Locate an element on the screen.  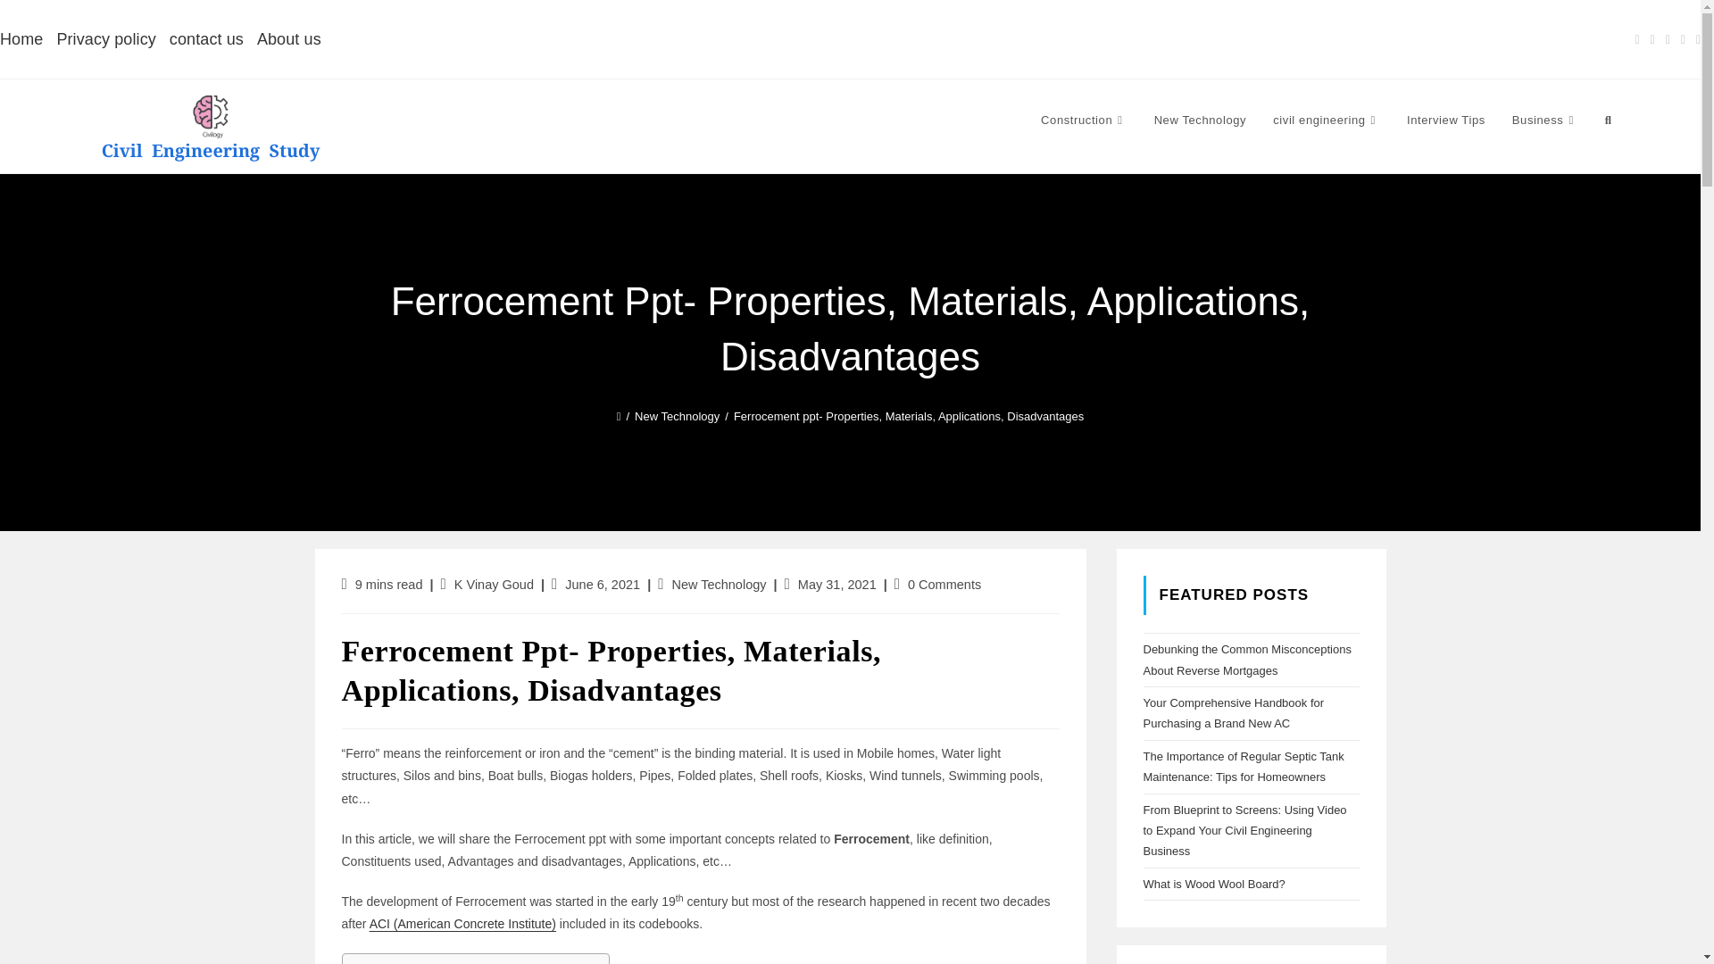
Posts by K Vinay Goud is located at coordinates (493, 584).